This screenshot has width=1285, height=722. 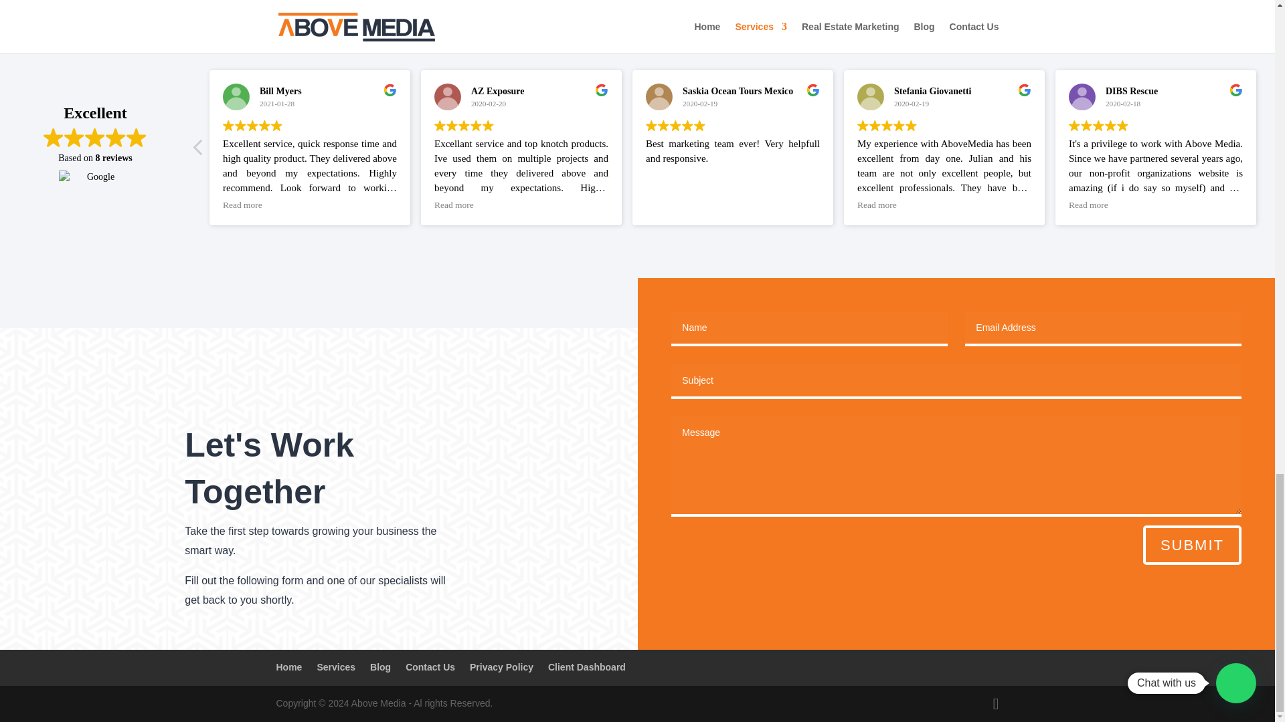 I want to click on Home, so click(x=289, y=667).